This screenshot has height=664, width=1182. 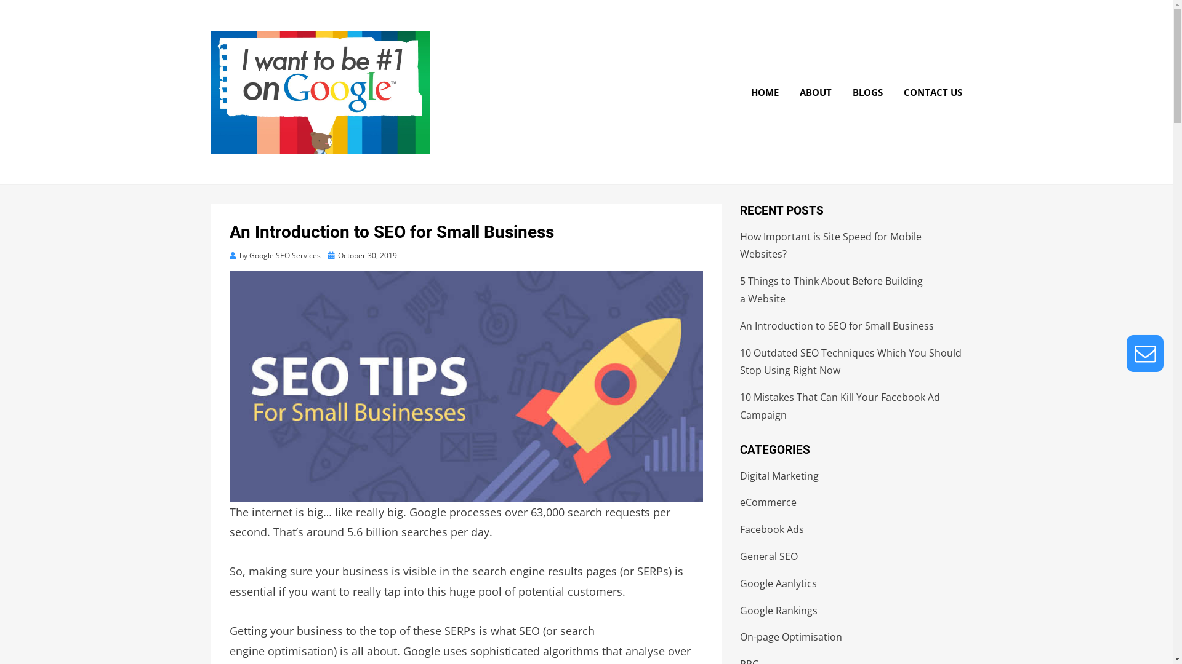 What do you see at coordinates (779, 611) in the screenshot?
I see `Google Rankings` at bounding box center [779, 611].